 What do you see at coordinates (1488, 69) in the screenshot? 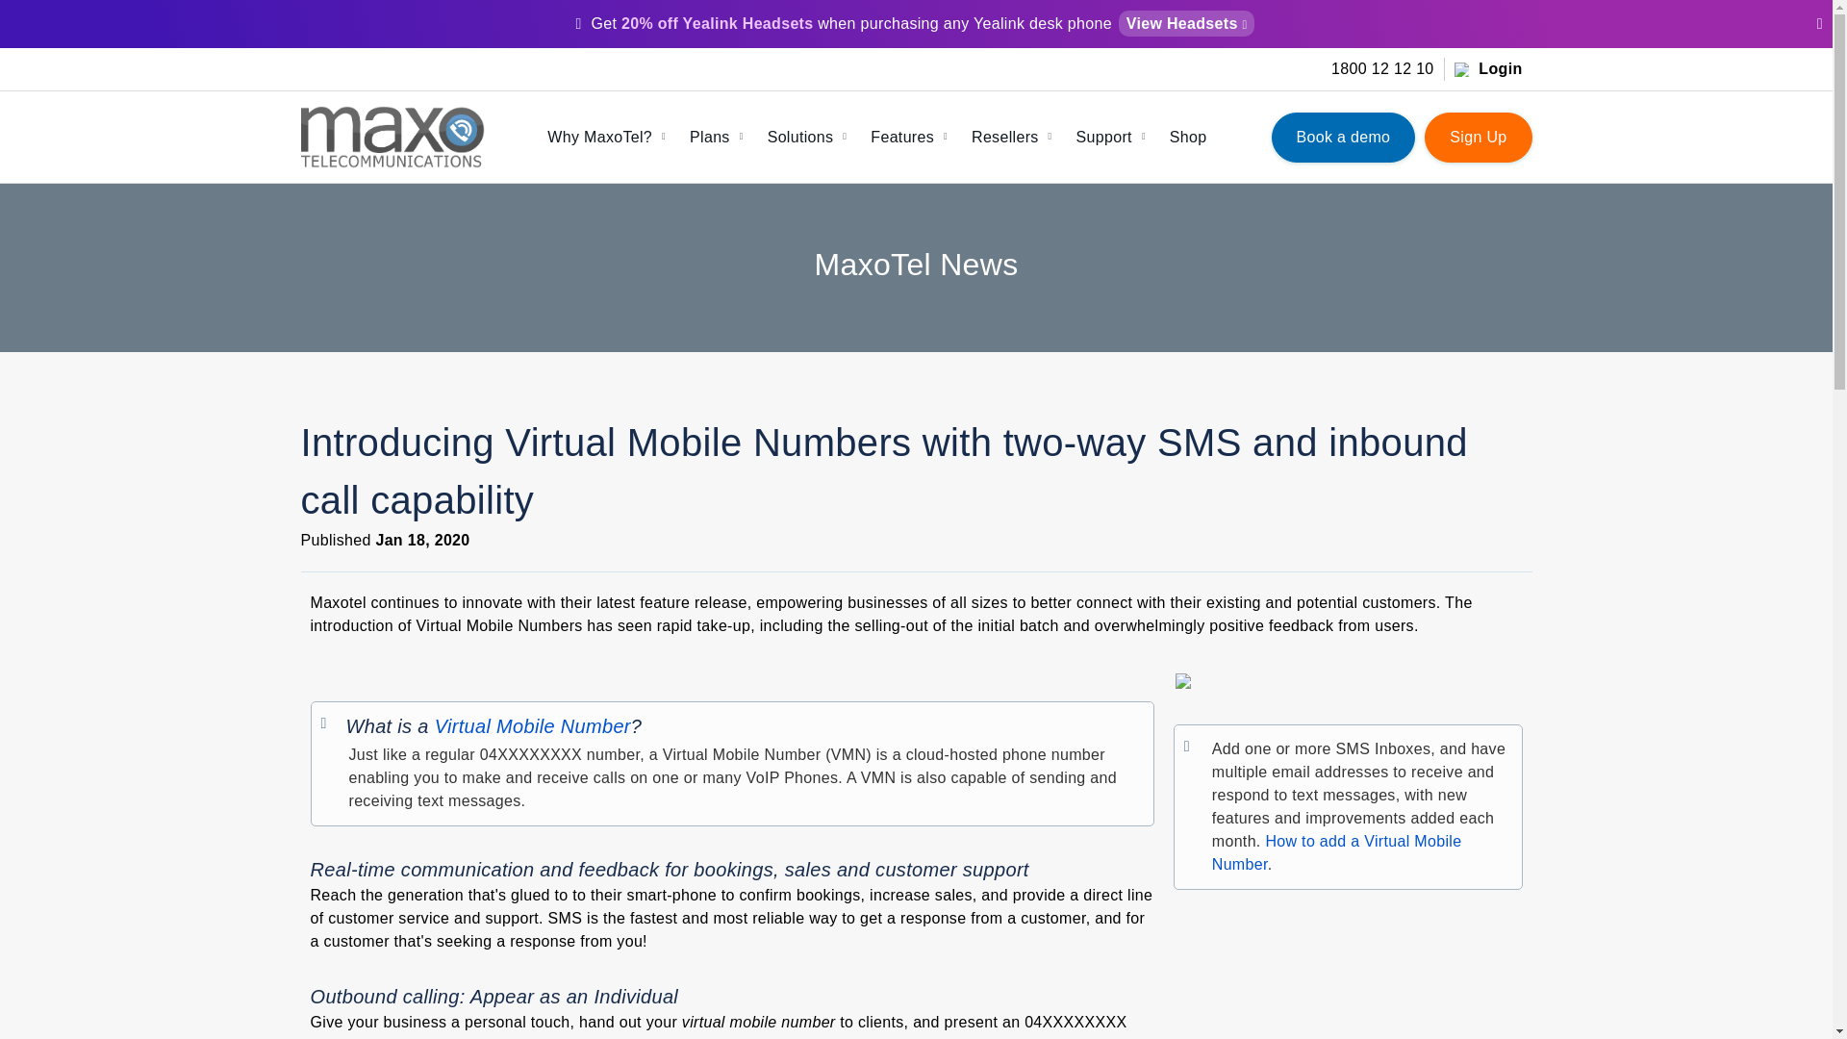
I see `Login` at bounding box center [1488, 69].